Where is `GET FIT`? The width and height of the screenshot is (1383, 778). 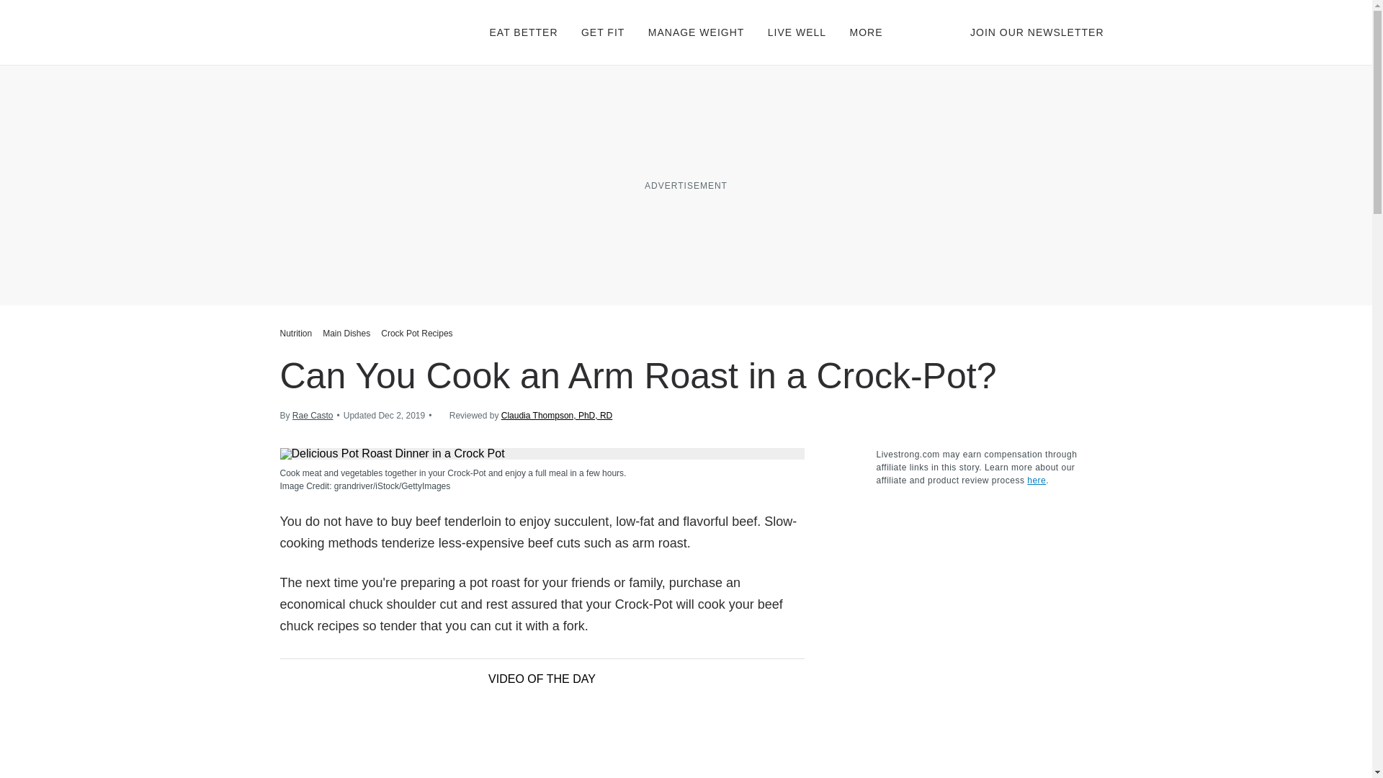
GET FIT is located at coordinates (602, 32).